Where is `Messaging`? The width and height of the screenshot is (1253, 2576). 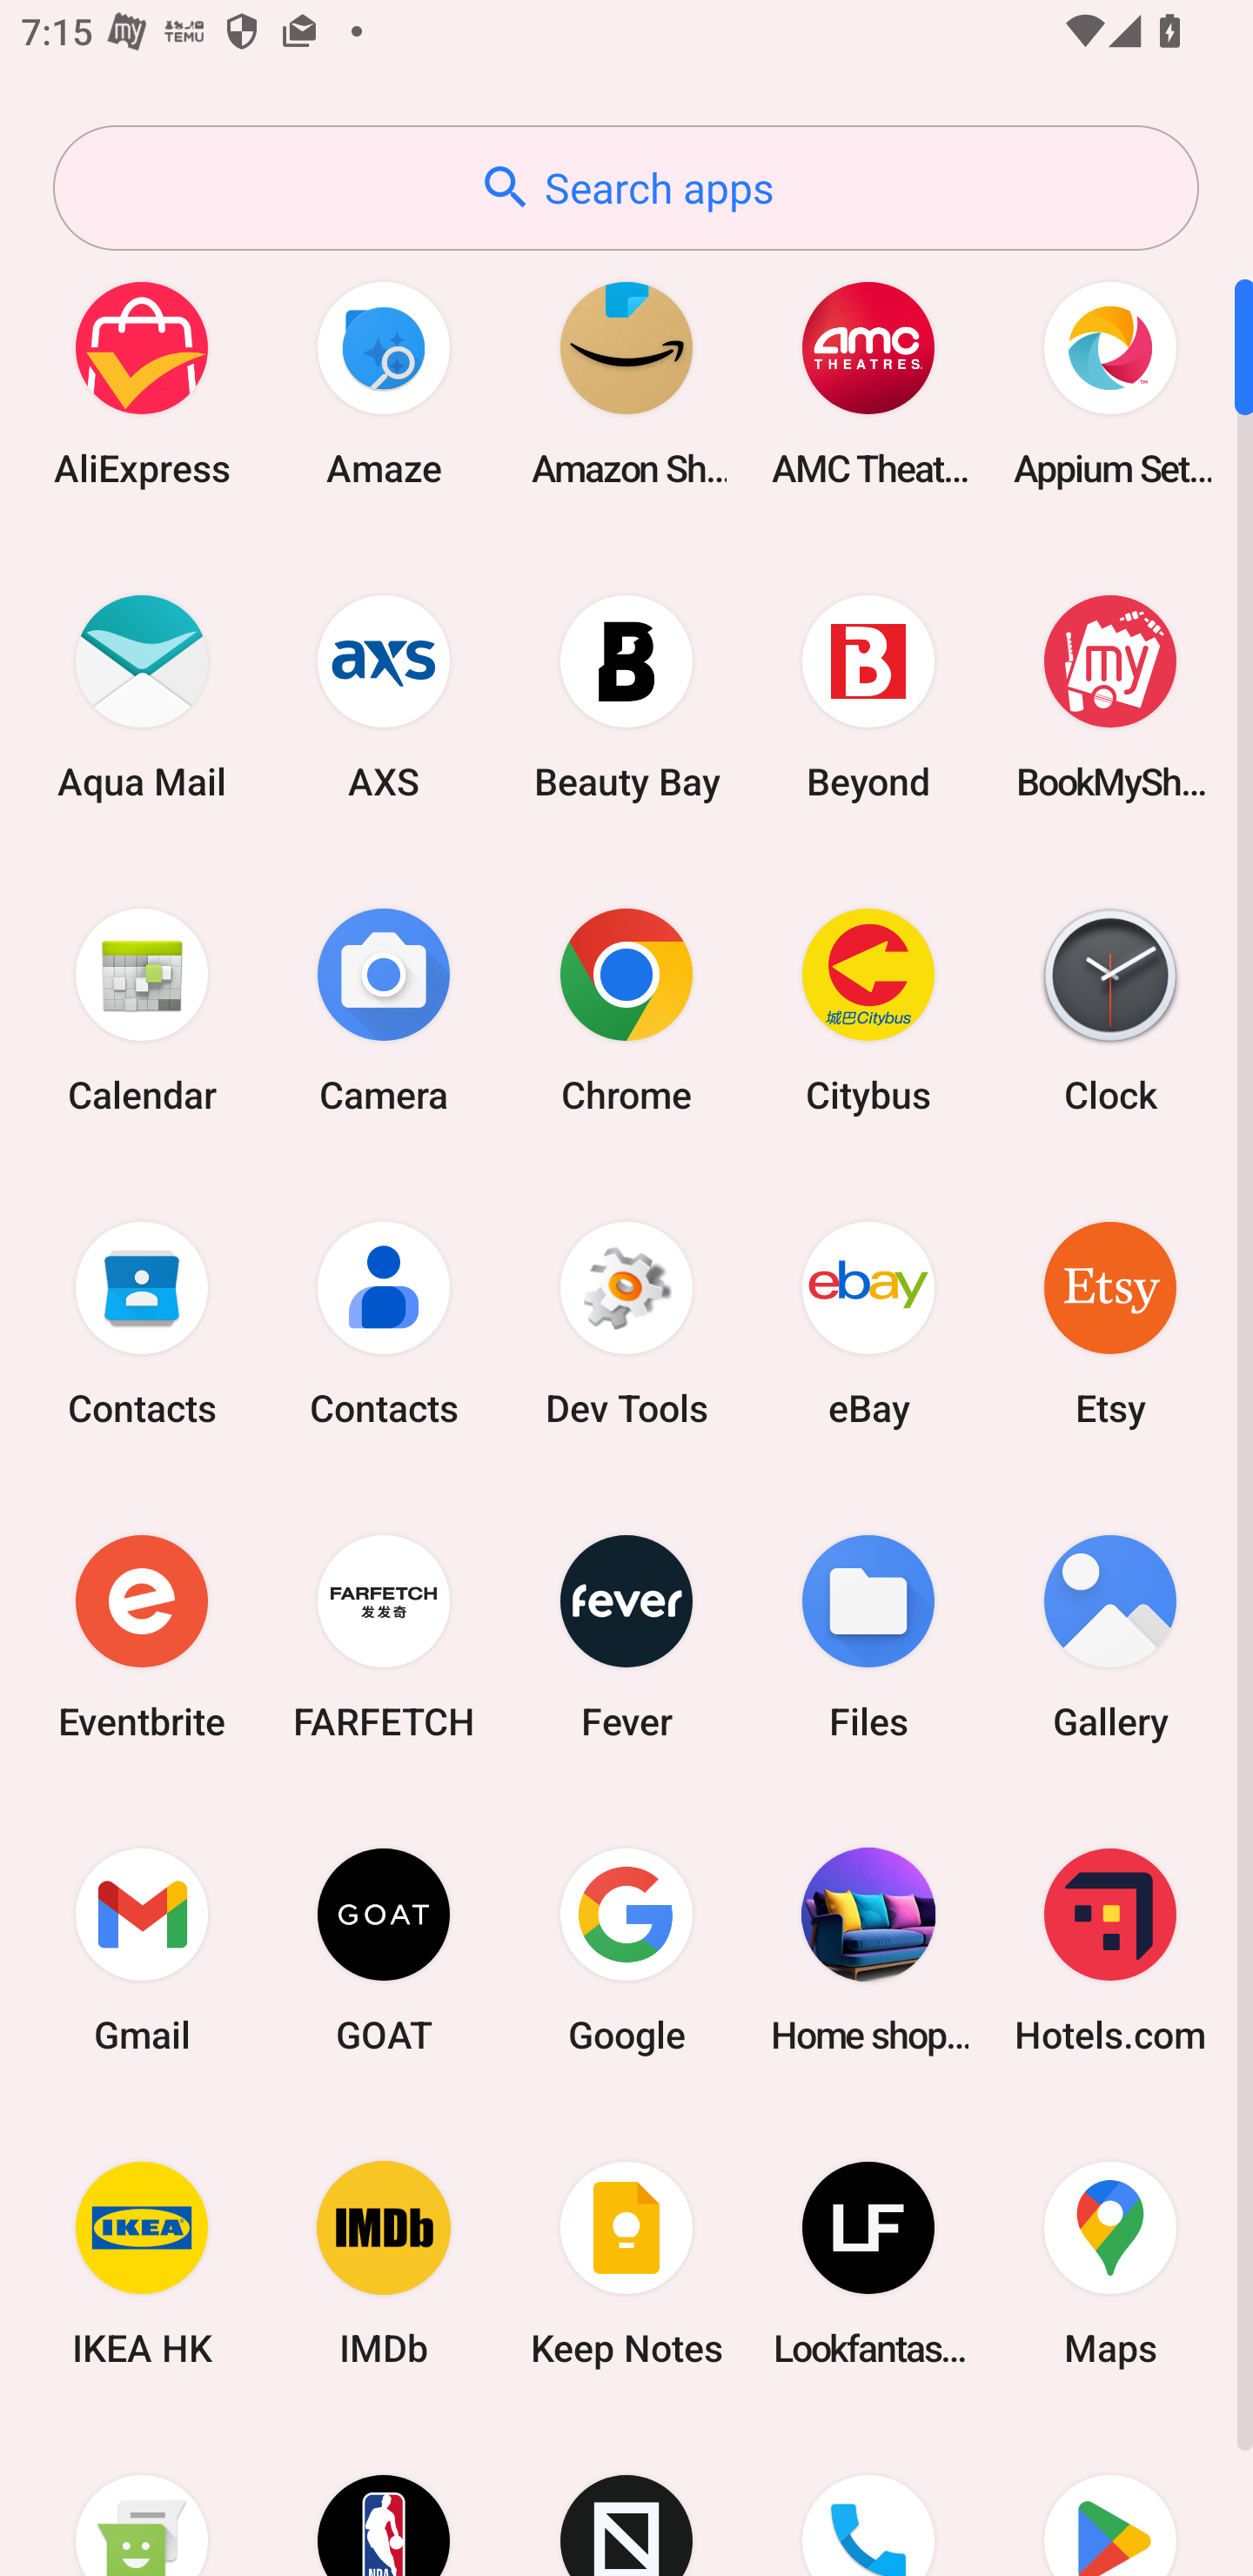 Messaging is located at coordinates (142, 2499).